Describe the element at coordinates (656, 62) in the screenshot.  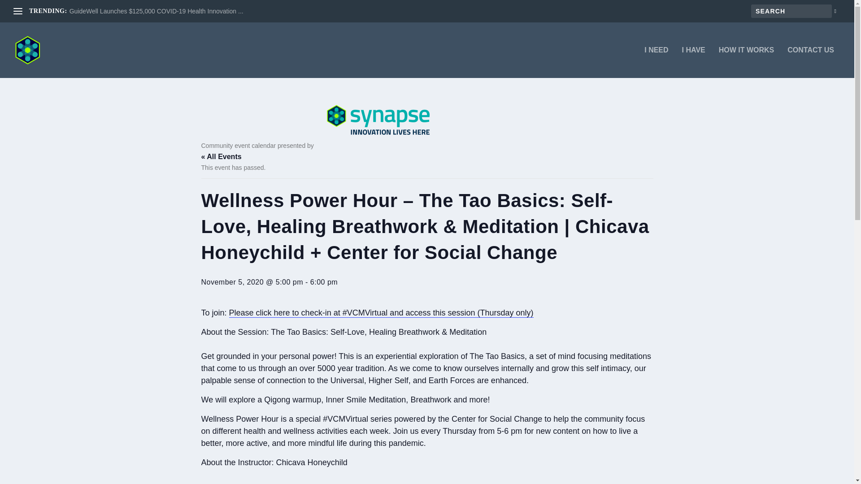
I see `I NEED` at that location.